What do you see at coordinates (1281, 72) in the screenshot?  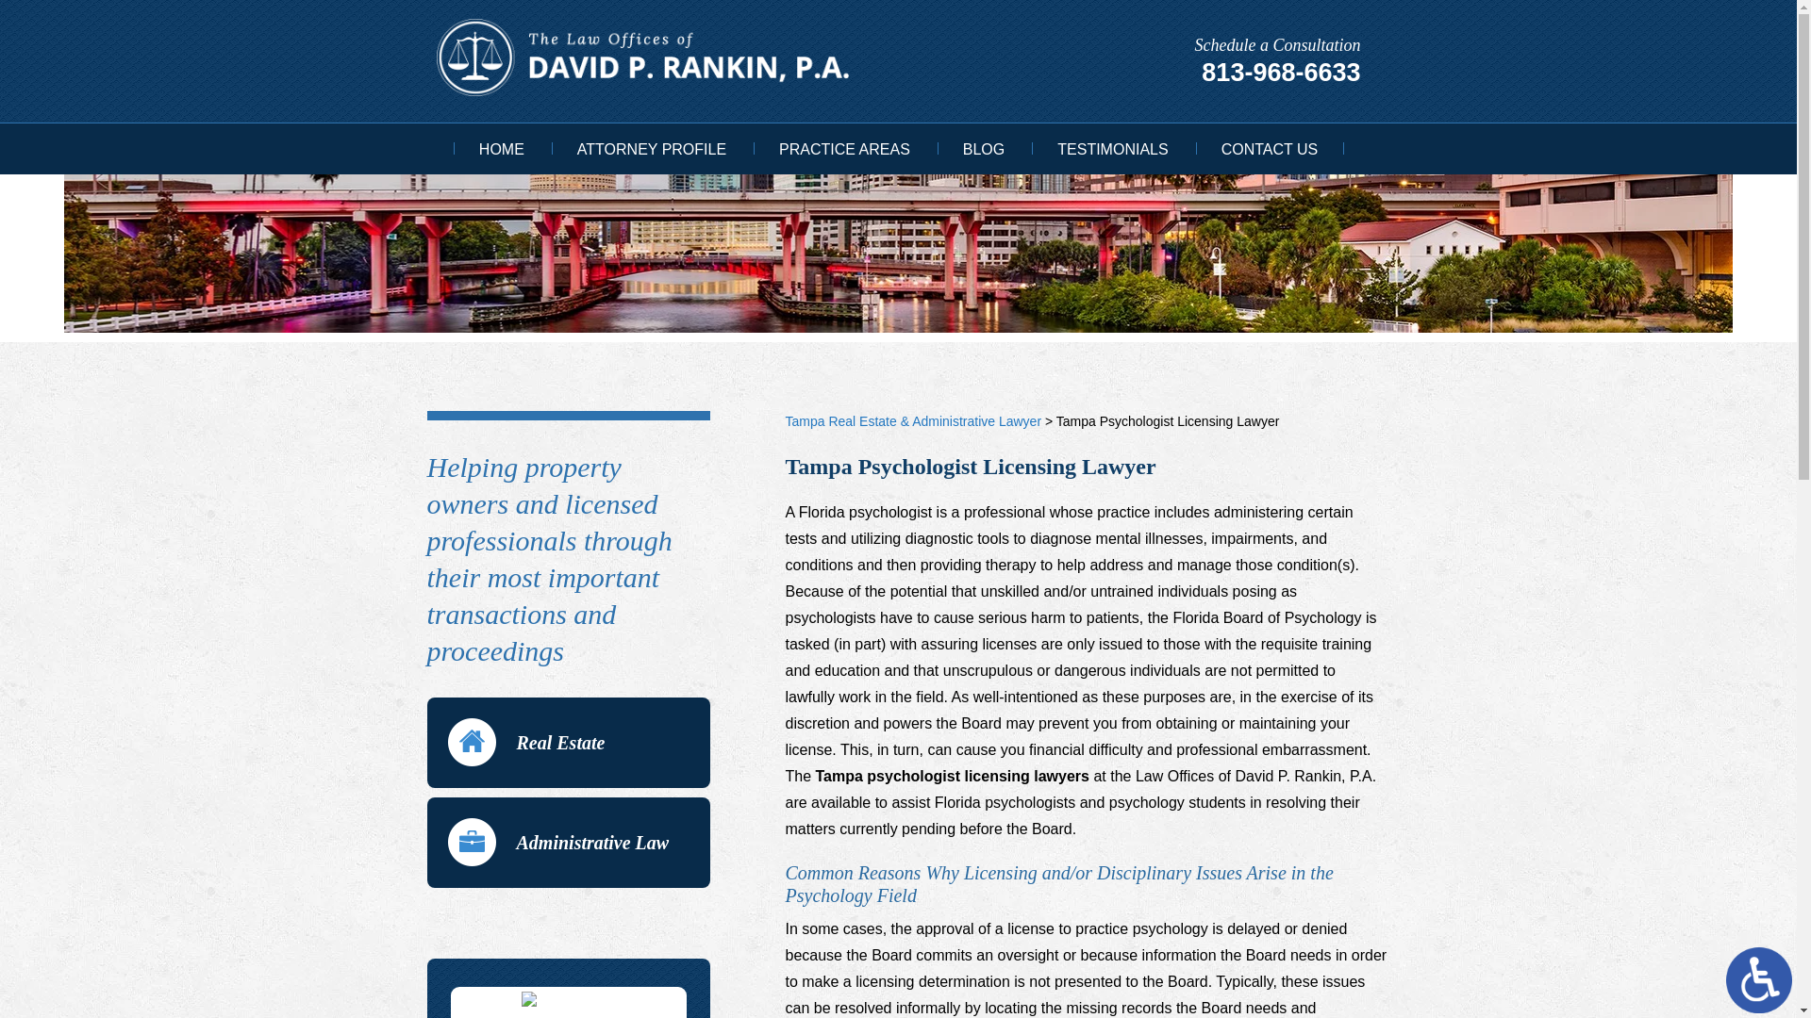 I see `813-968-6633` at bounding box center [1281, 72].